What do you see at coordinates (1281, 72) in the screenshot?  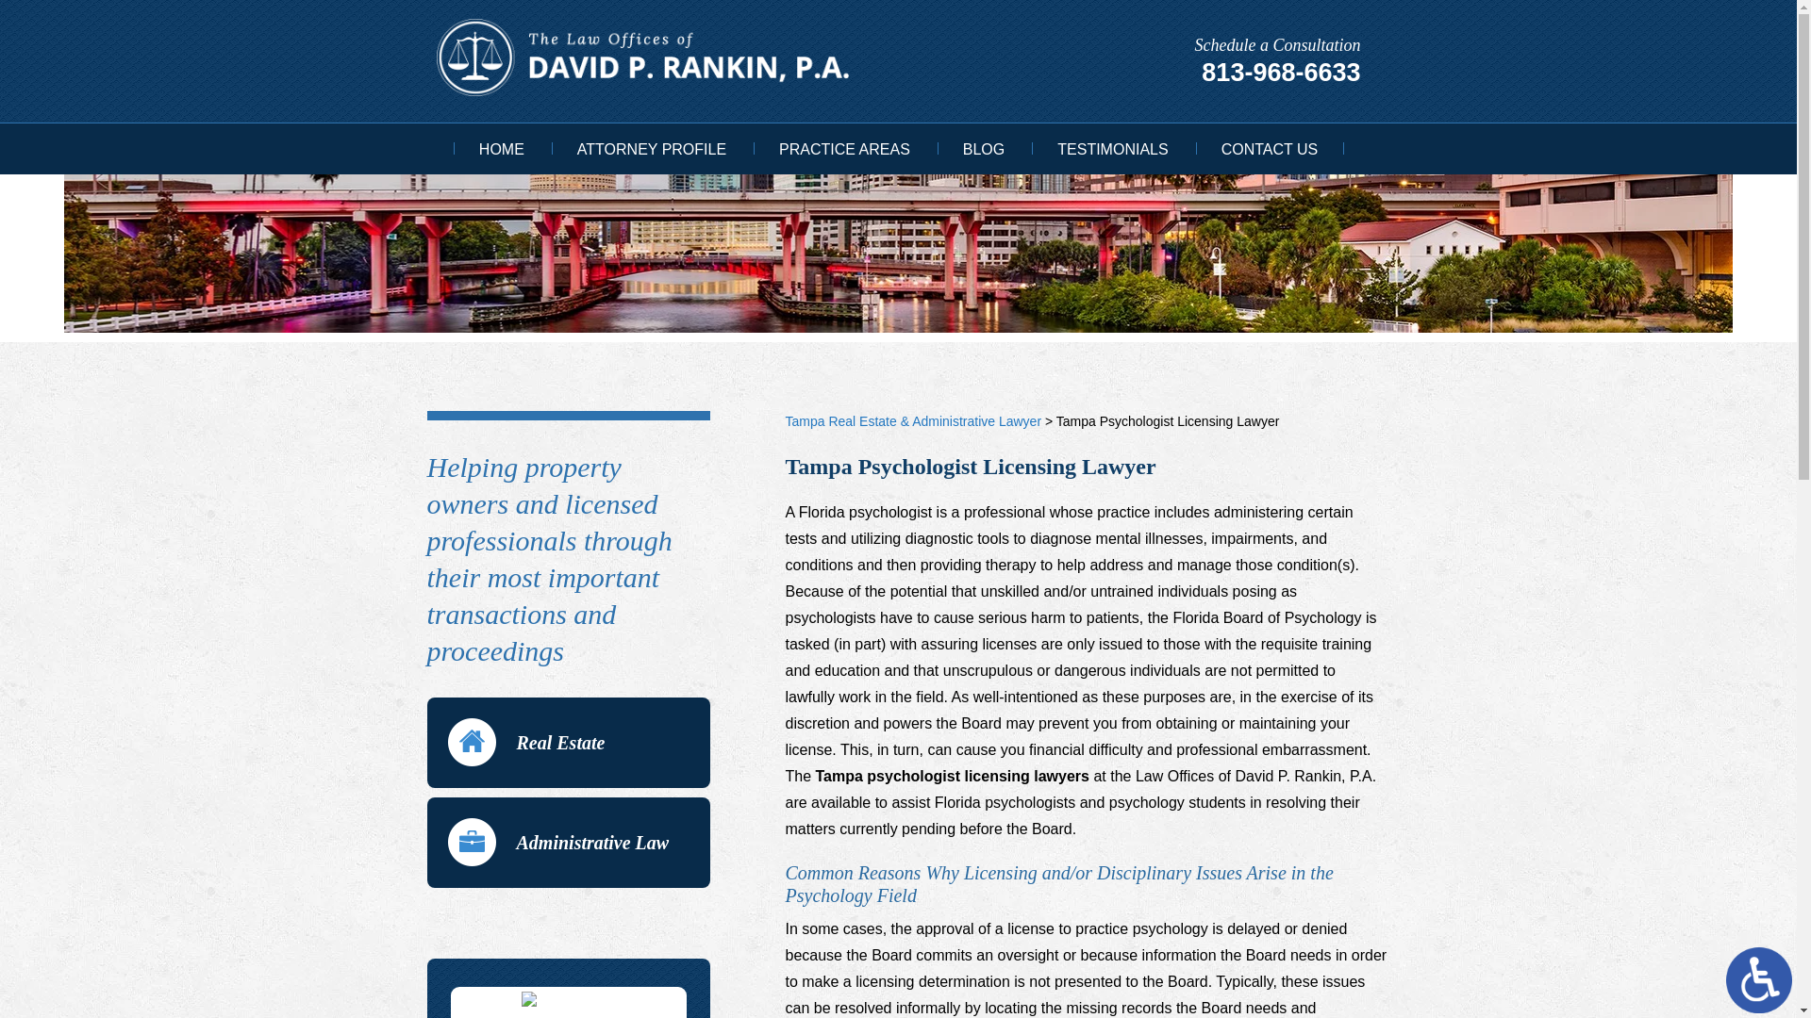 I see `813-968-6633` at bounding box center [1281, 72].